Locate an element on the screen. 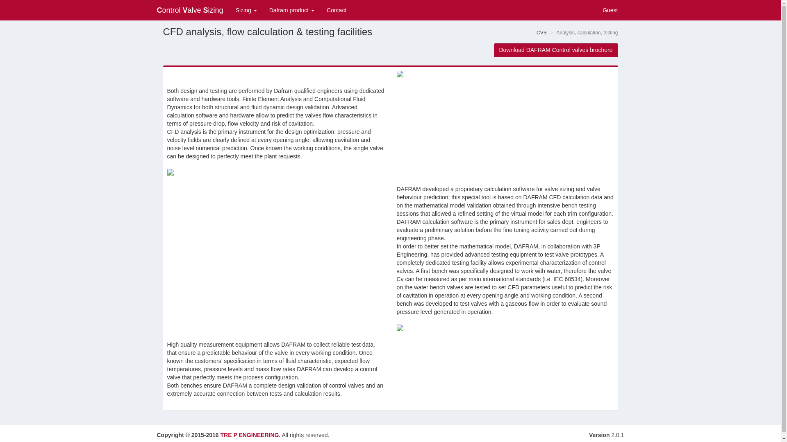  Guest is located at coordinates (609, 10).